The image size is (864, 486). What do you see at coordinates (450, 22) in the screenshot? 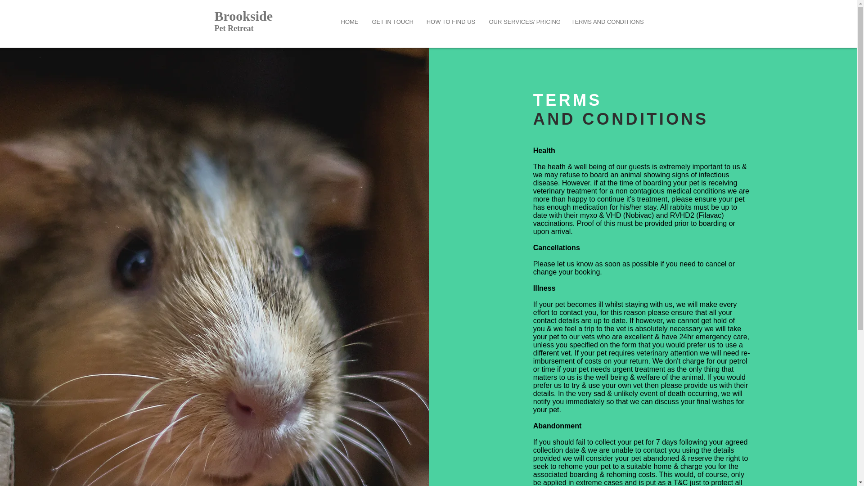
I see `HOW TO FIND US` at bounding box center [450, 22].